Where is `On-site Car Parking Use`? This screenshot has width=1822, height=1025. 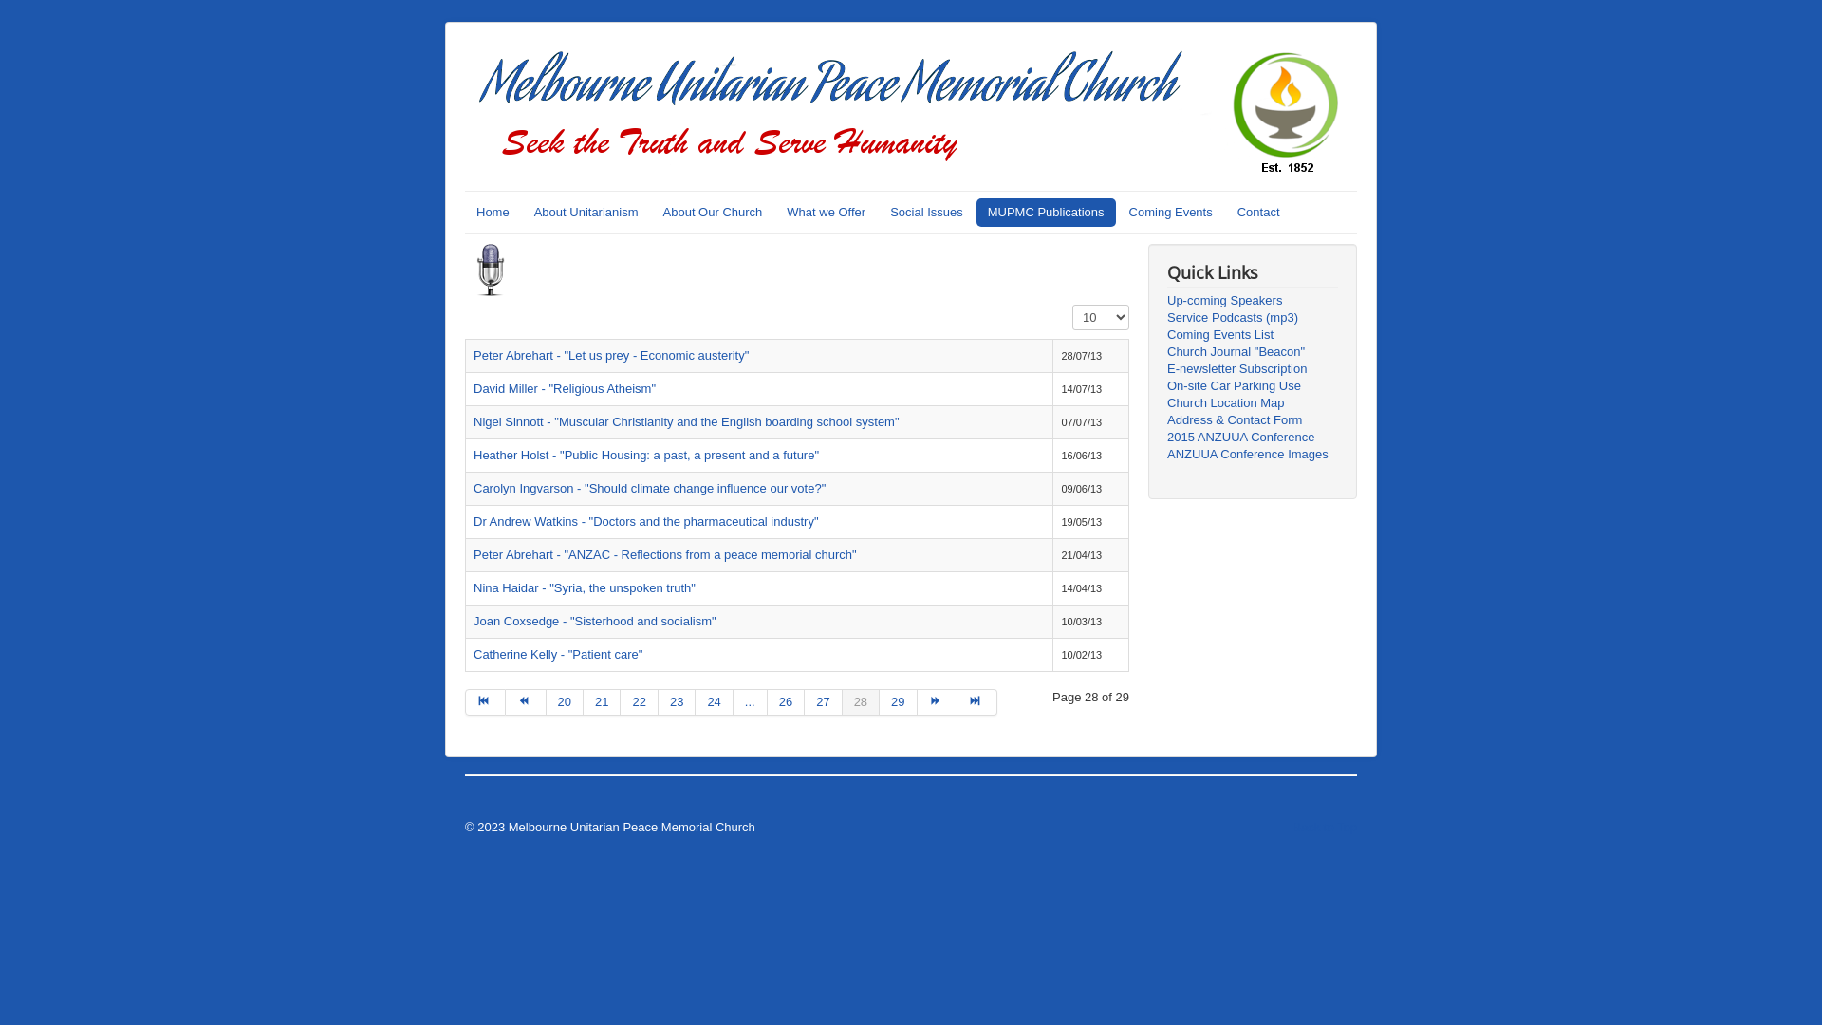 On-site Car Parking Use is located at coordinates (1253, 386).